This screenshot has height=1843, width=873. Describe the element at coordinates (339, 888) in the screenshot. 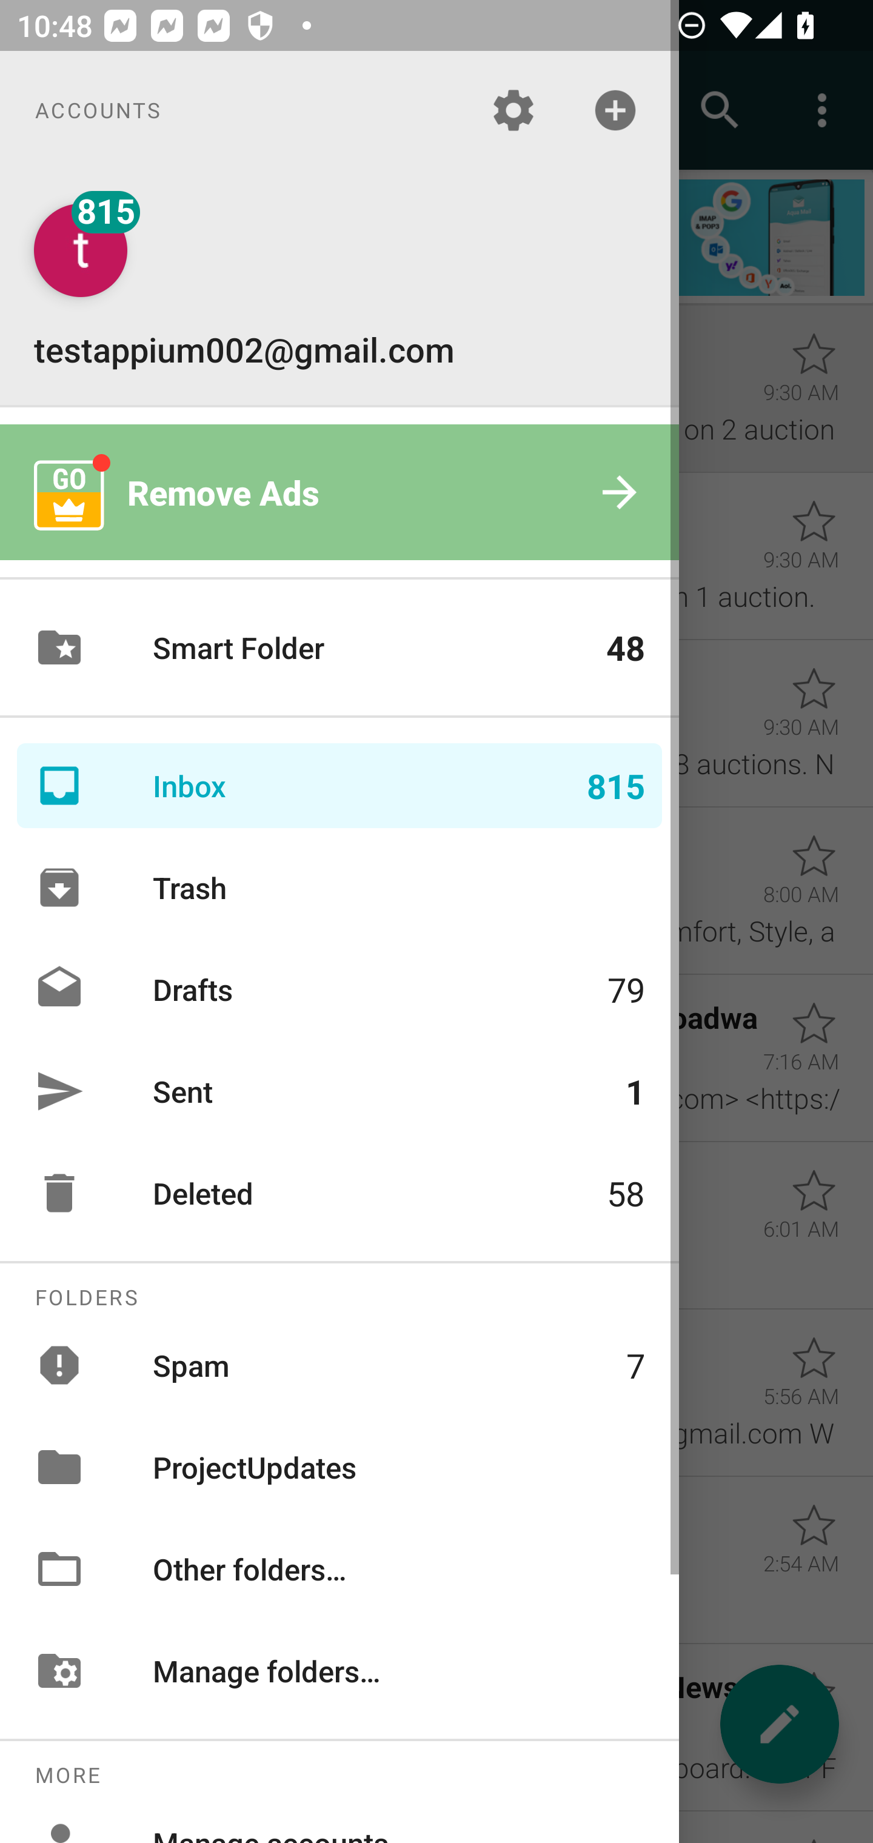

I see `Trash` at that location.